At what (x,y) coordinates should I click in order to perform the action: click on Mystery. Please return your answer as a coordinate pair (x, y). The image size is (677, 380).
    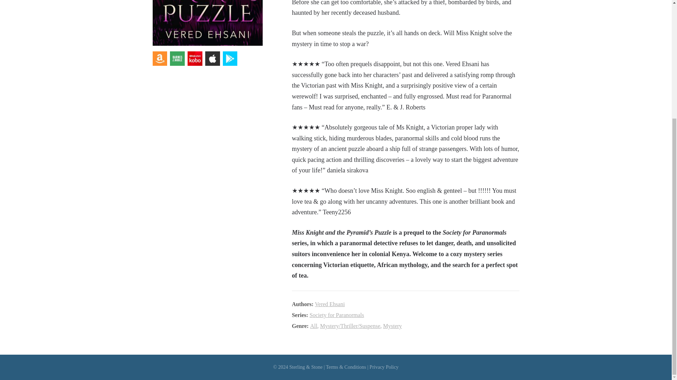
    Looking at the image, I should click on (392, 326).